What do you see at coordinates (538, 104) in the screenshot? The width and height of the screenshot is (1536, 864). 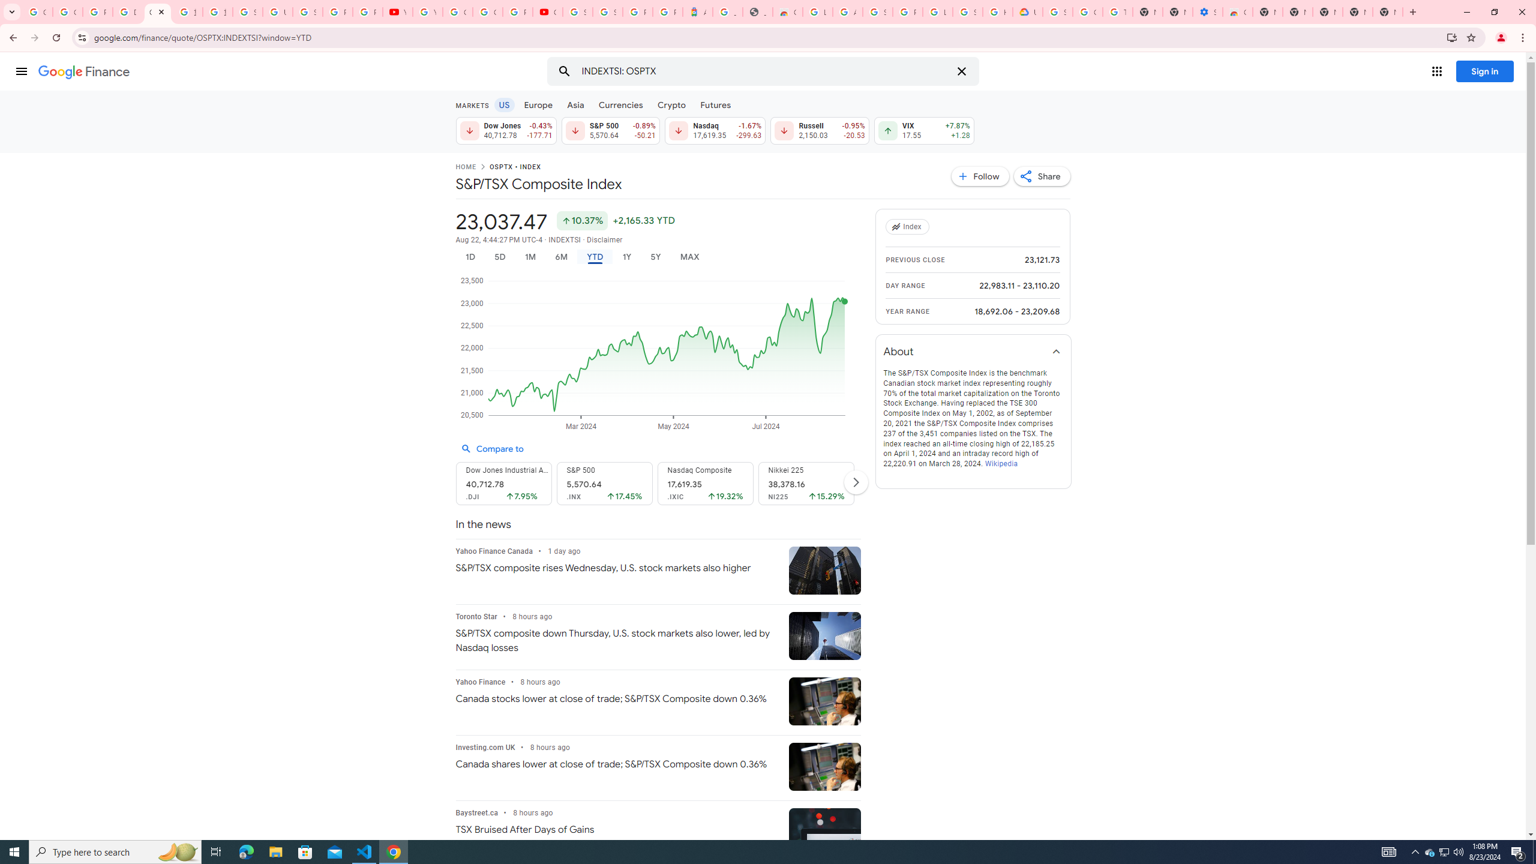 I see `Europe` at bounding box center [538, 104].